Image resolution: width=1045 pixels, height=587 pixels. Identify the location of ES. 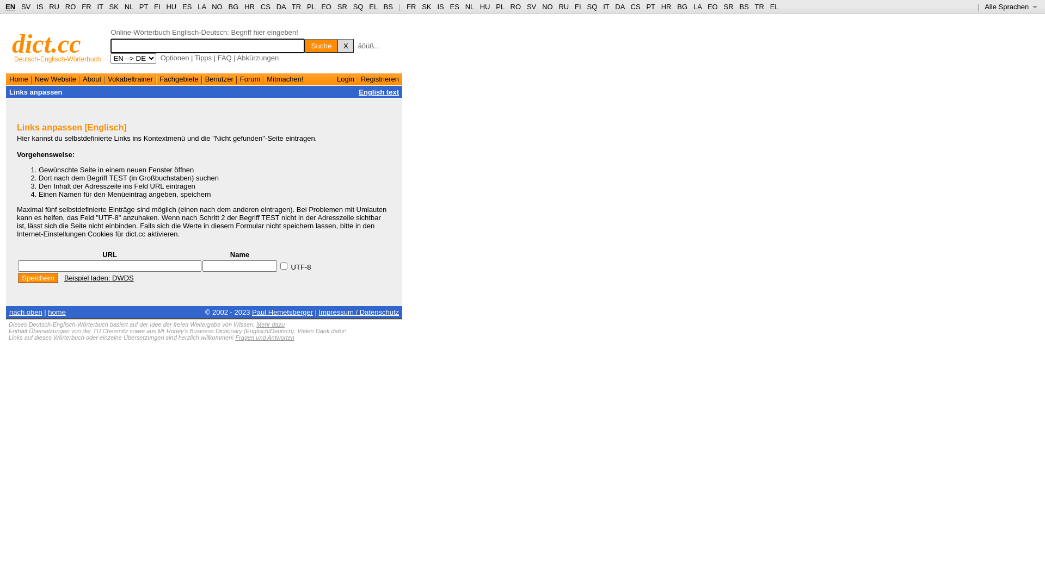
(187, 7).